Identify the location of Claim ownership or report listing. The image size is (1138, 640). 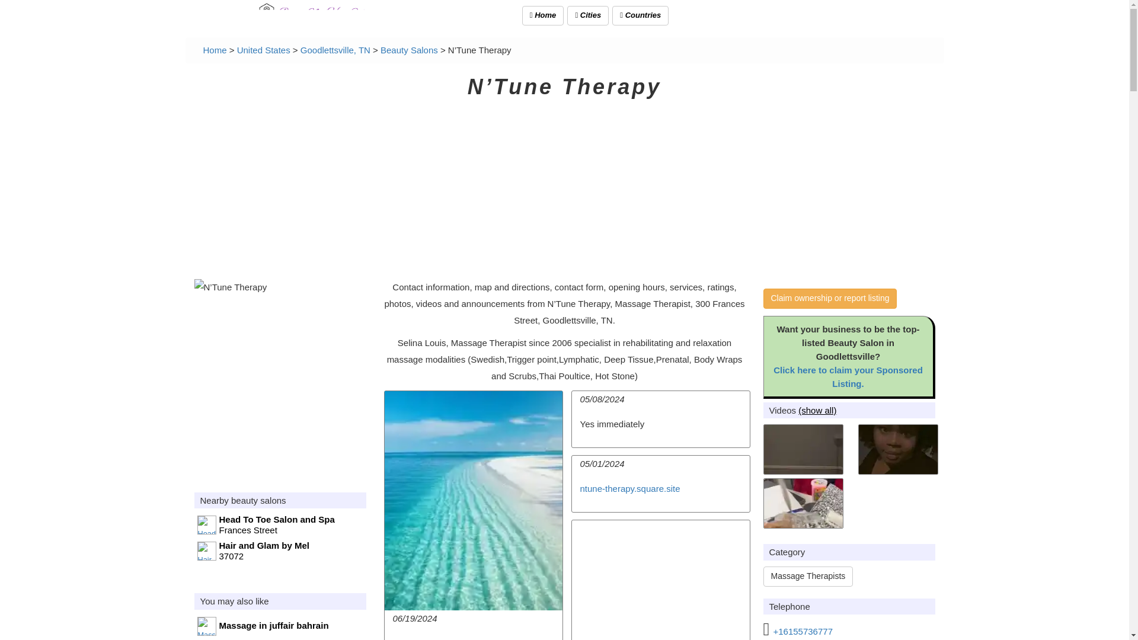
(263, 50).